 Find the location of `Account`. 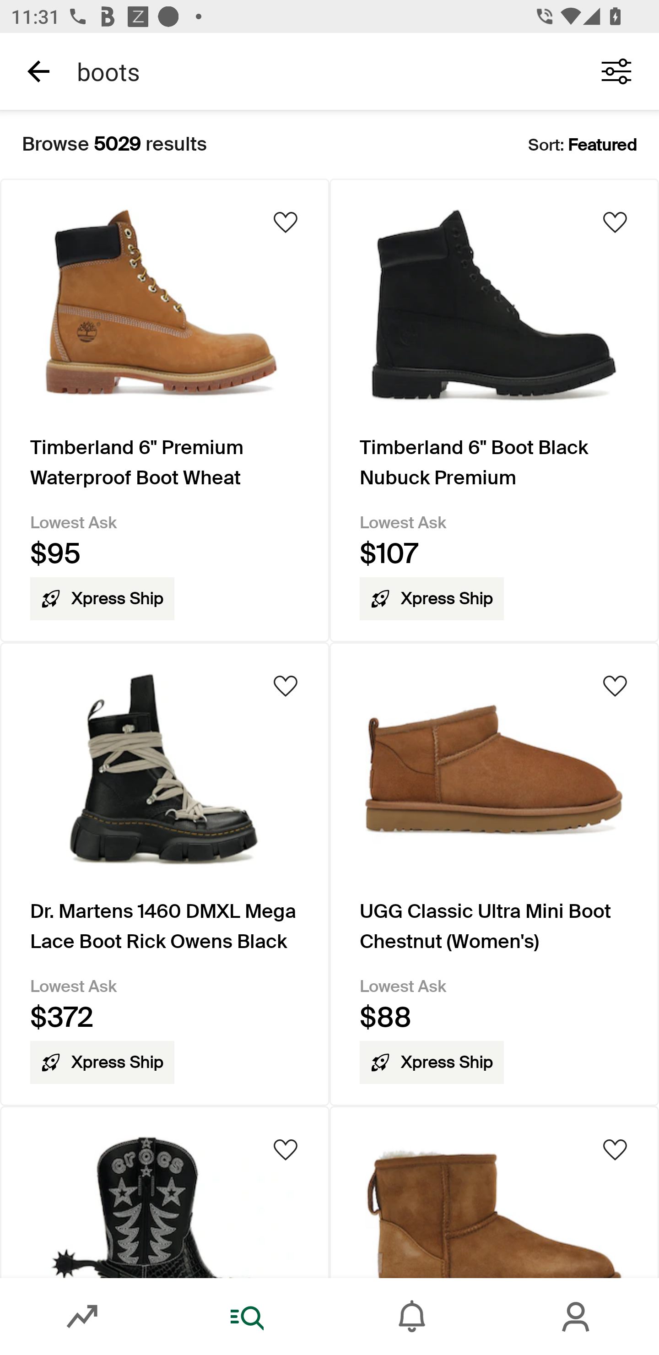

Account is located at coordinates (577, 1317).